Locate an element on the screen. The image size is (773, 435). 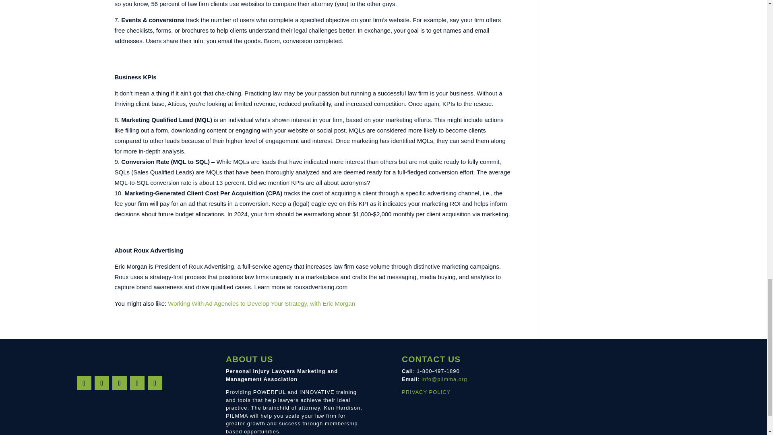
Follow on LinkedIn is located at coordinates (137, 383).